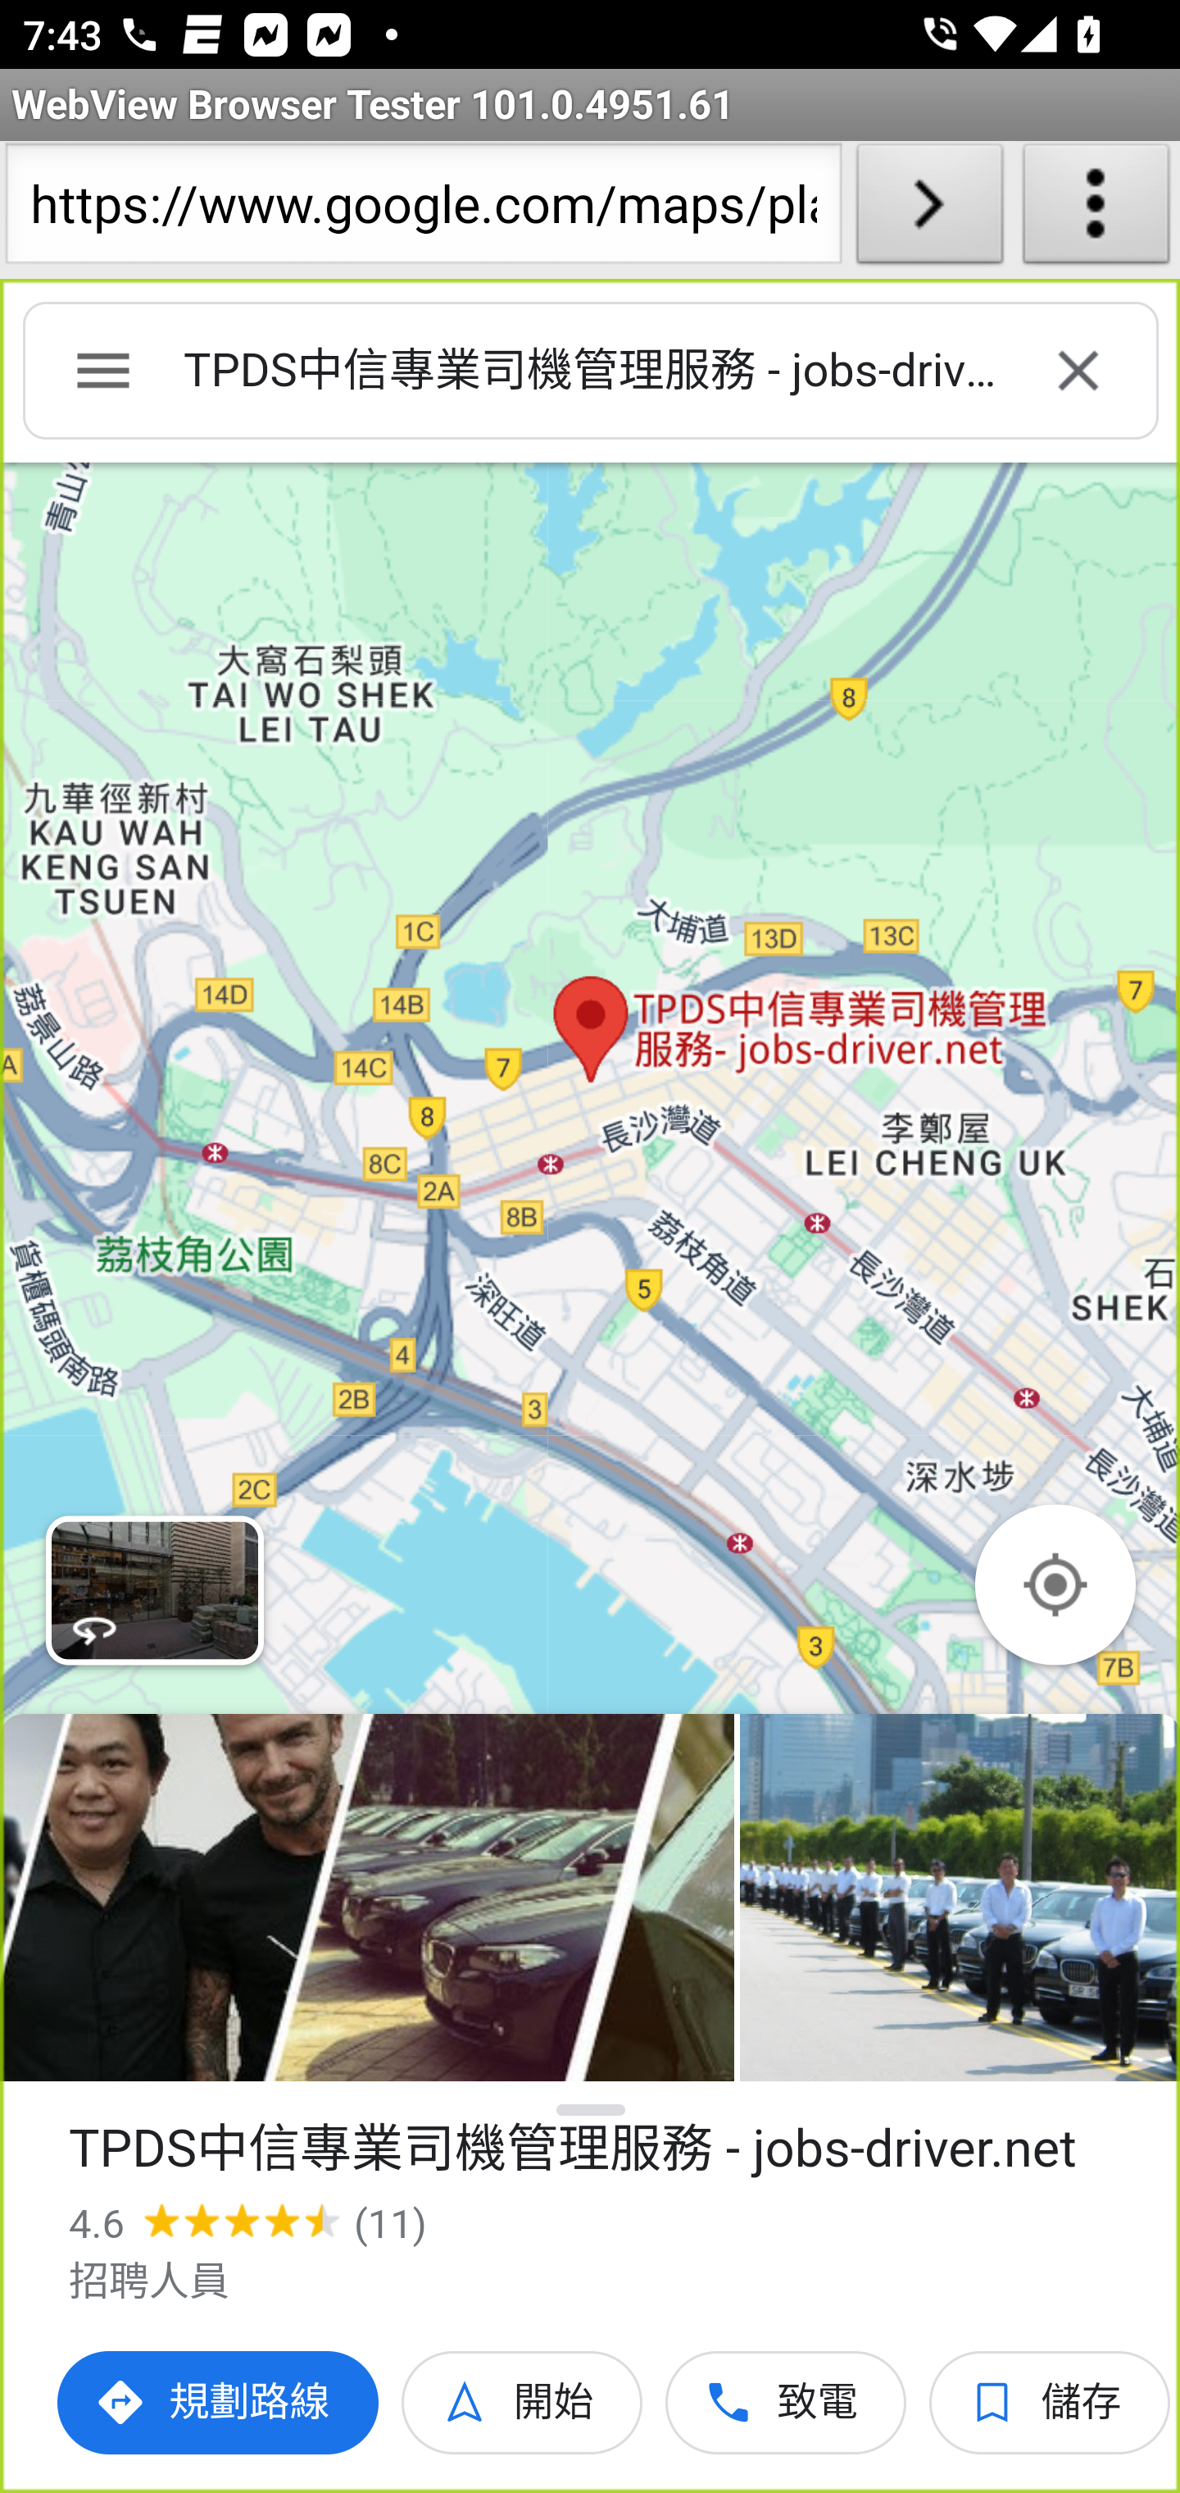  I want to click on 將「TPDS中信專業司機管理服務 - jobs-driver.net」儲存至清單中, so click(1051, 2403).